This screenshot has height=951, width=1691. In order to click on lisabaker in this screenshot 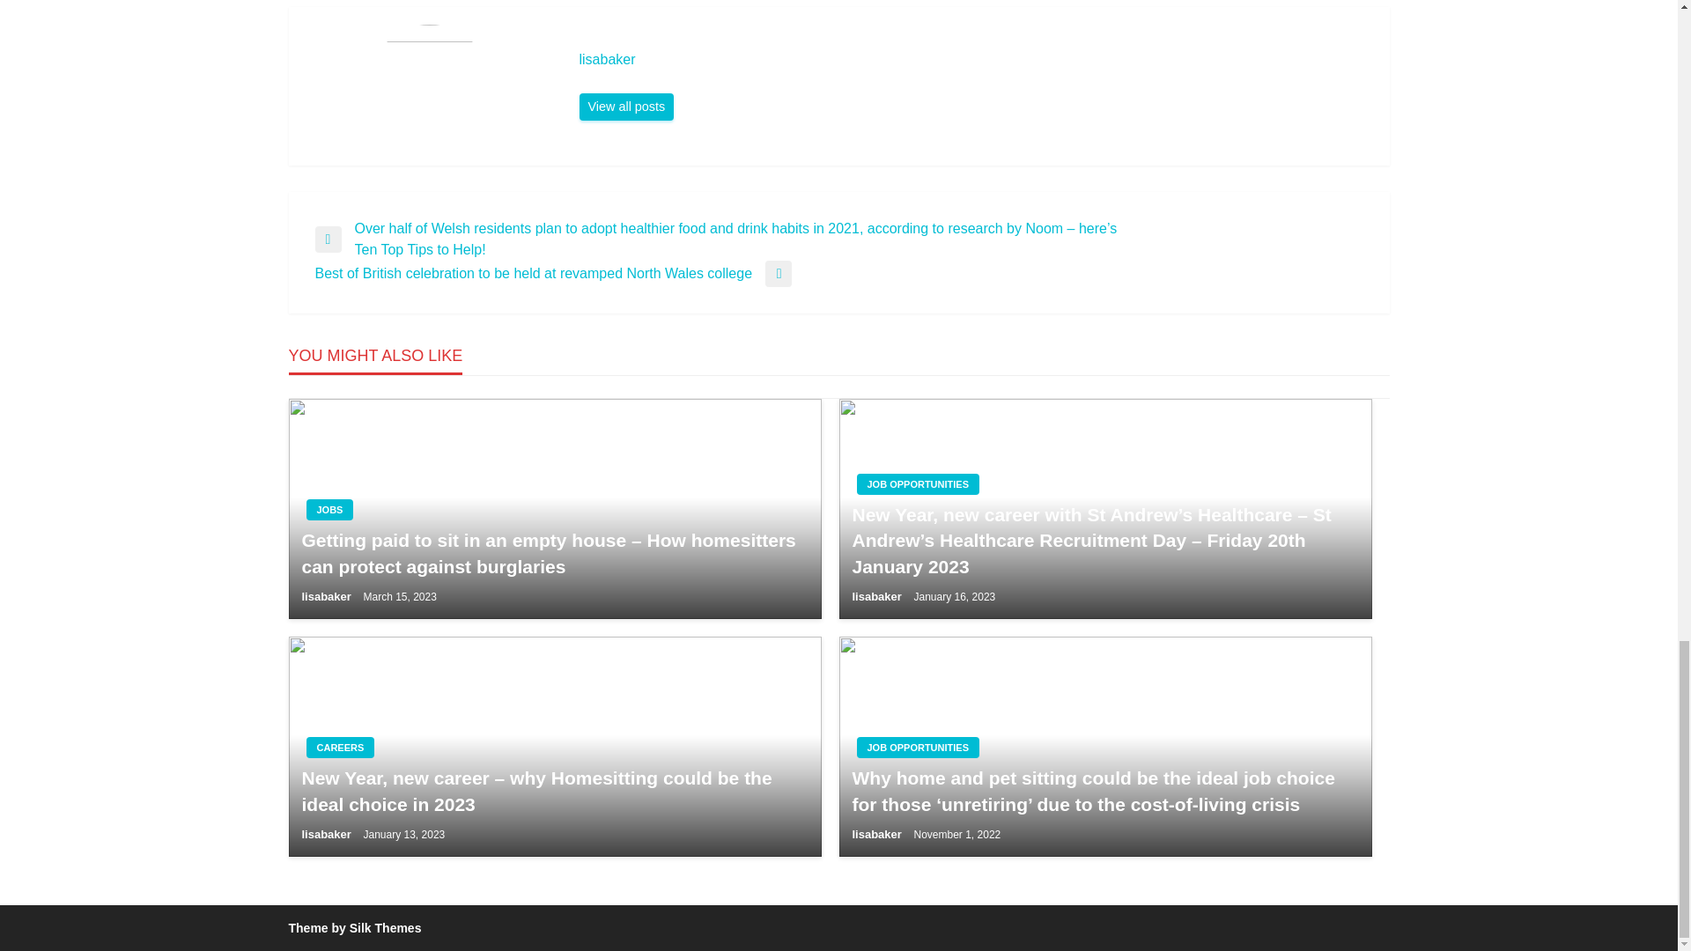, I will do `click(976, 60)`.